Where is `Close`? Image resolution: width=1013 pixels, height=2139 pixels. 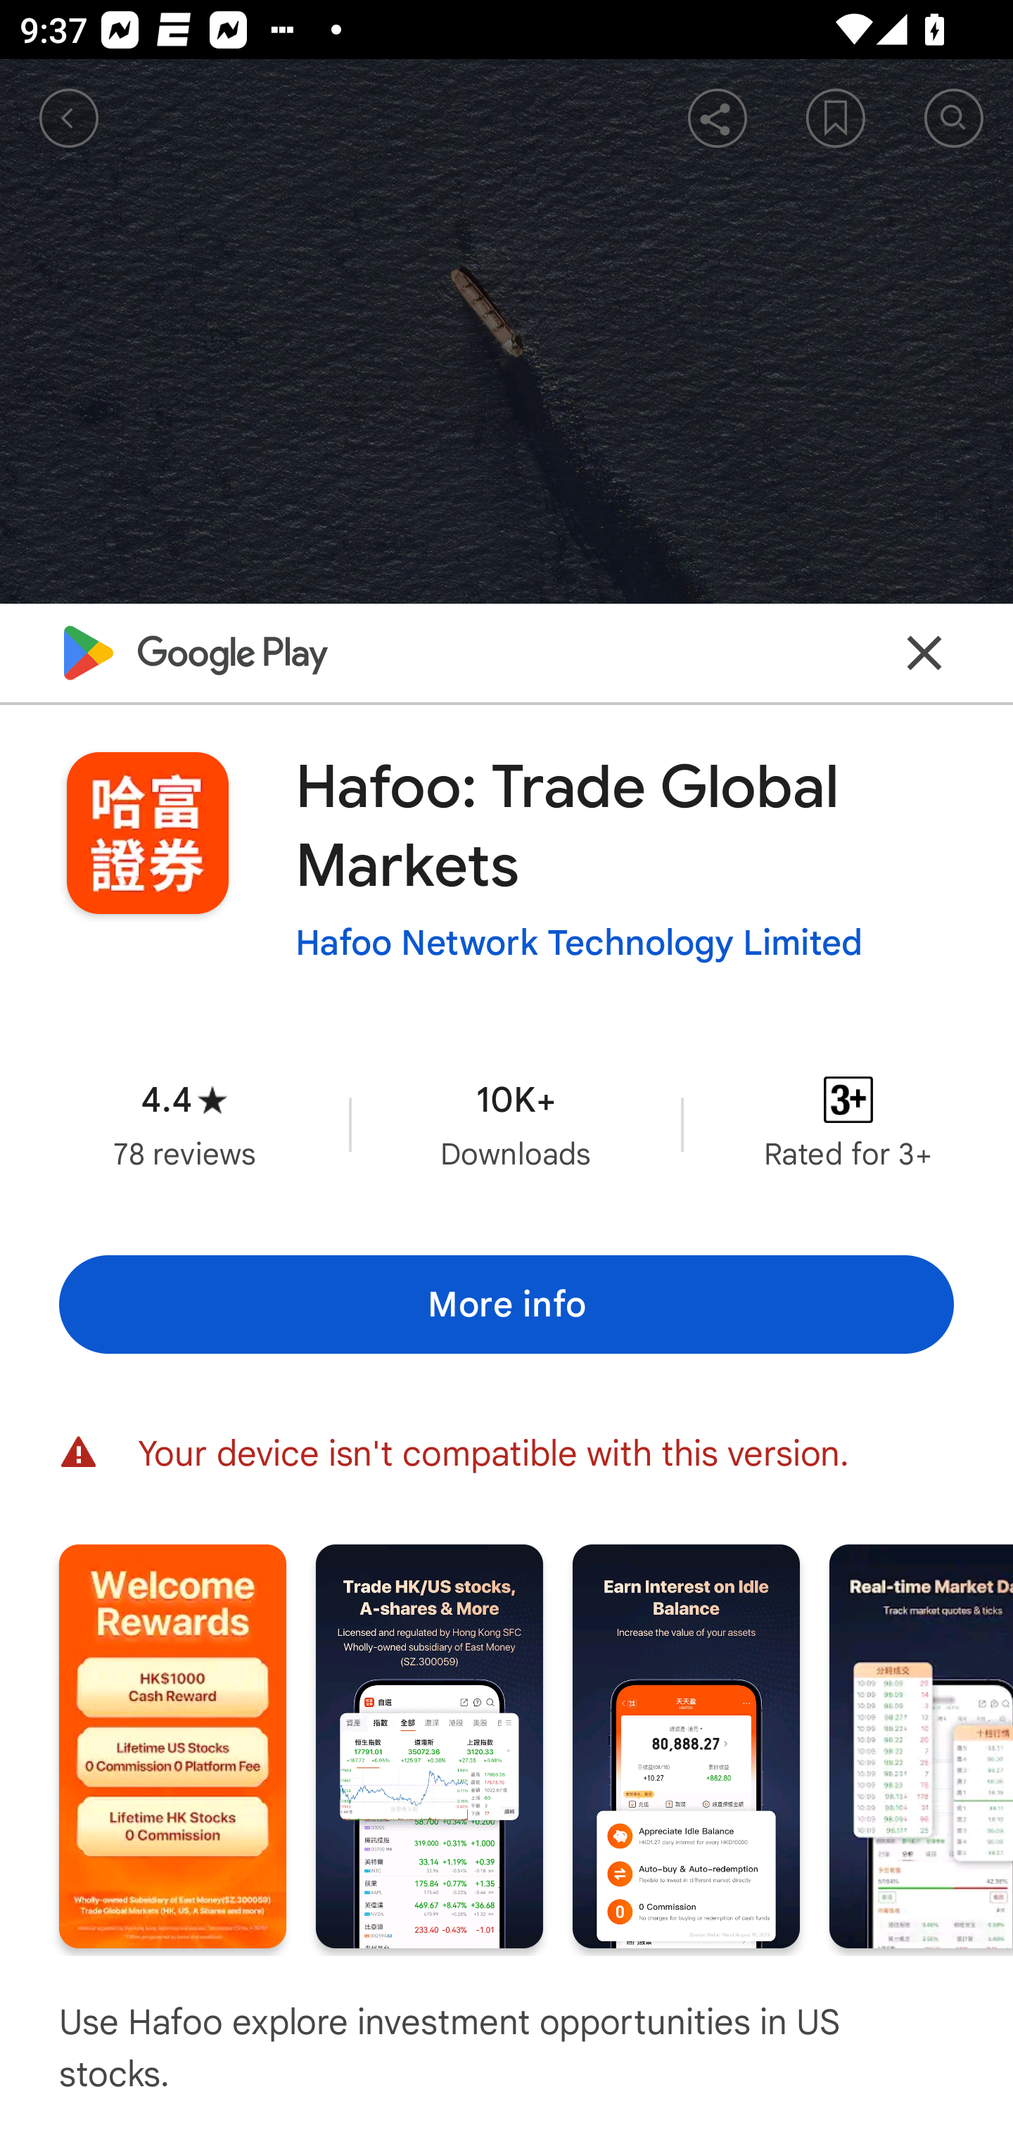 Close is located at coordinates (924, 652).